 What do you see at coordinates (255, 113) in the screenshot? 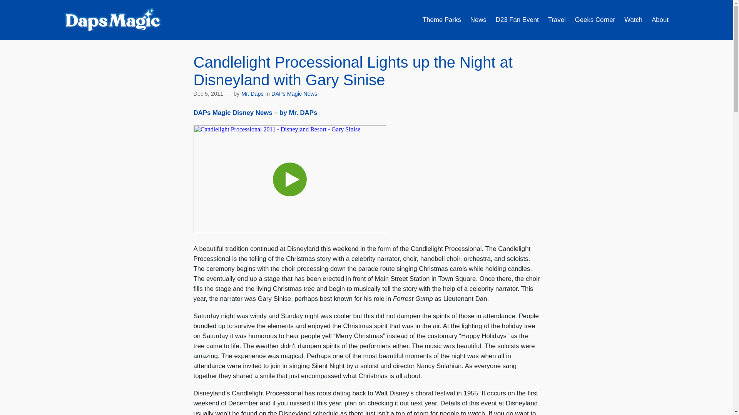
I see `DAPs Magic Disney News` at bounding box center [255, 113].